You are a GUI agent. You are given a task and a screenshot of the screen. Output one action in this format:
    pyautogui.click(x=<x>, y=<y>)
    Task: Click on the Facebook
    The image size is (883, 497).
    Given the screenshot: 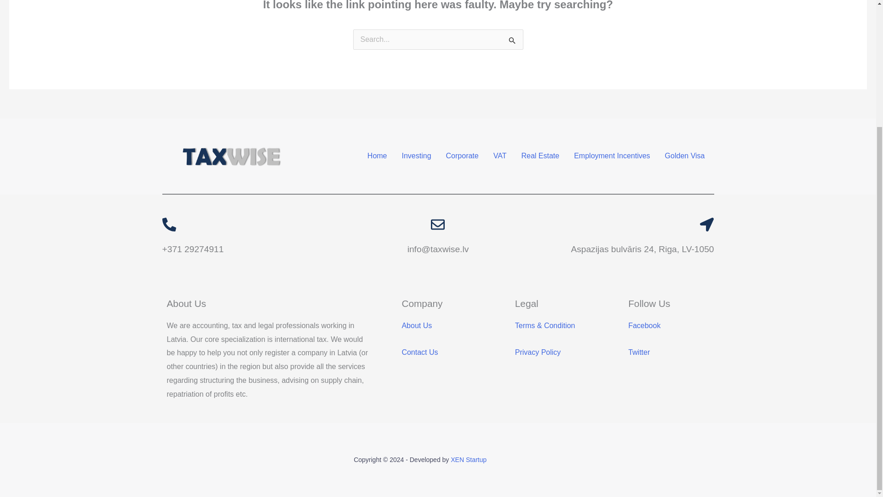 What is the action you would take?
    pyautogui.click(x=644, y=325)
    